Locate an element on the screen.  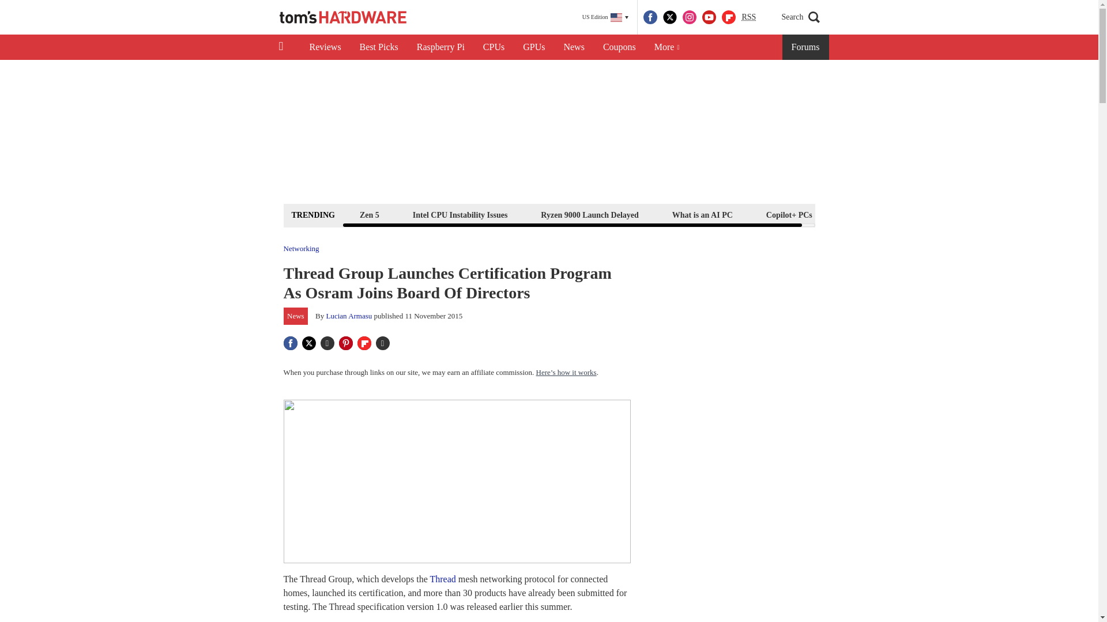
Reviews is located at coordinates (325, 47).